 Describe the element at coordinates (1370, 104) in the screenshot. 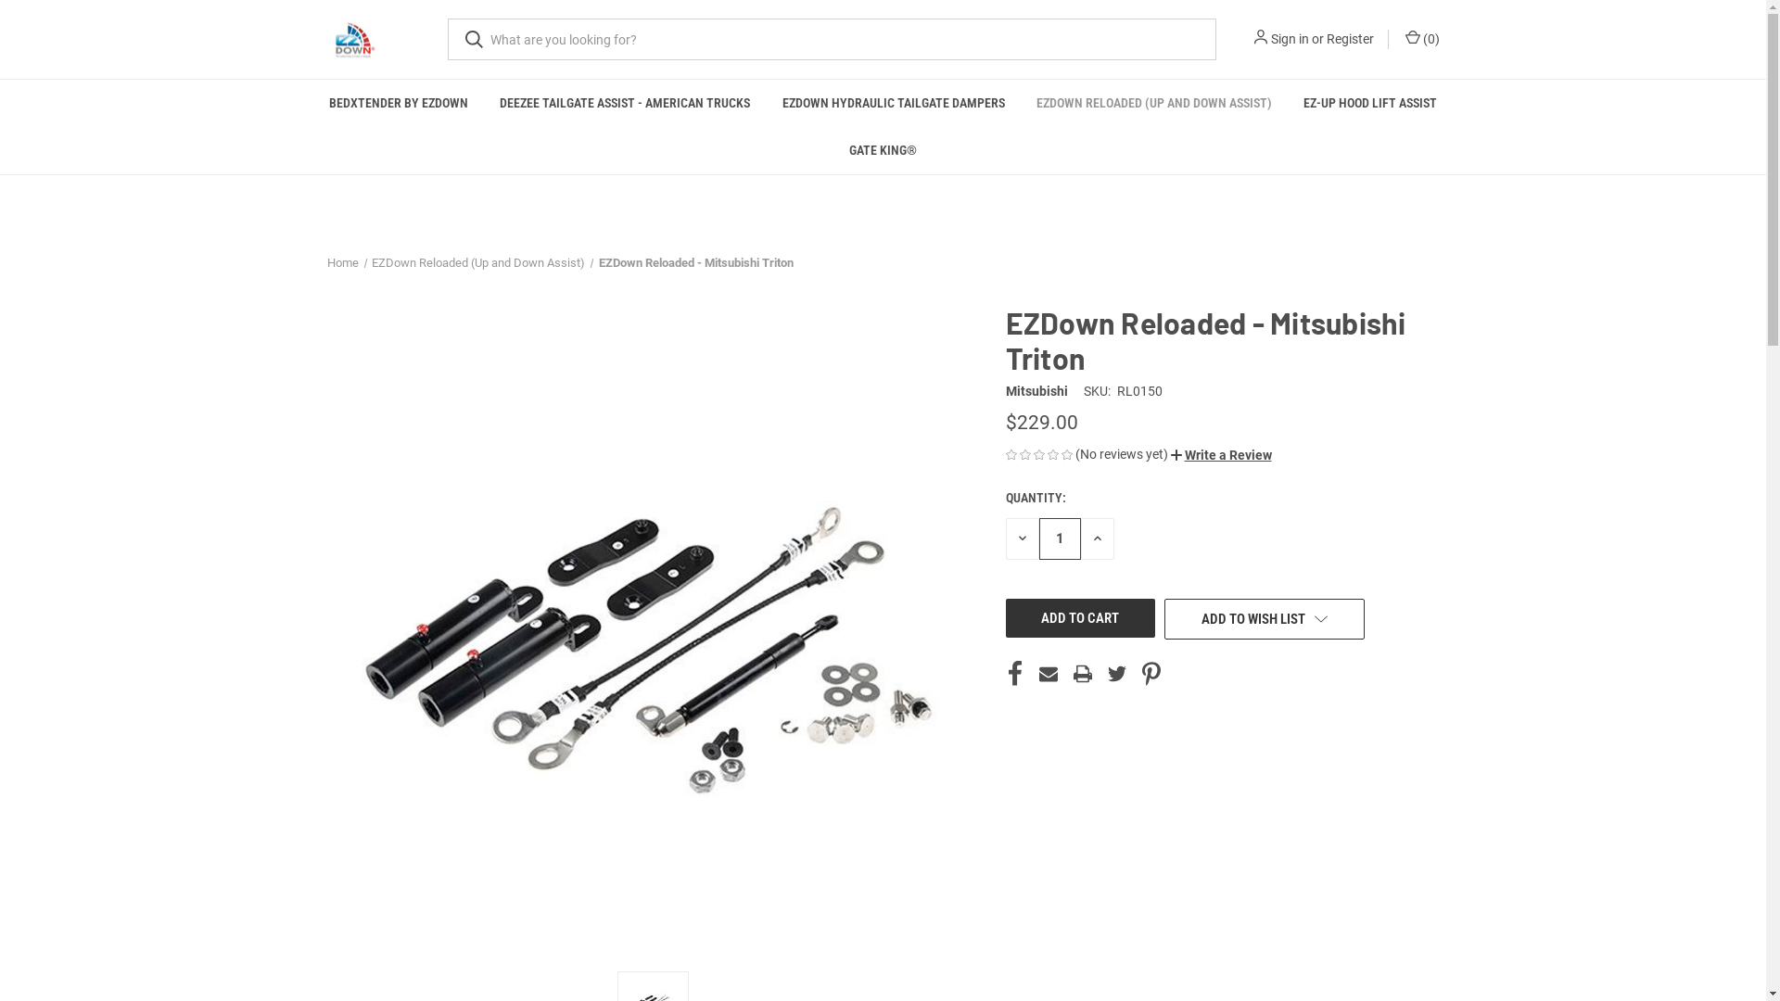

I see `EZ-UP HOOD LIFT ASSIST` at that location.